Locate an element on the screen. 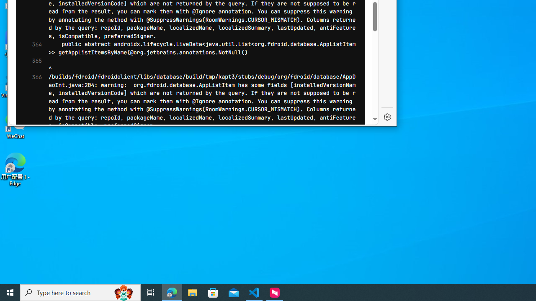  Microsoft Edge - 1 running window is located at coordinates (172, 293).